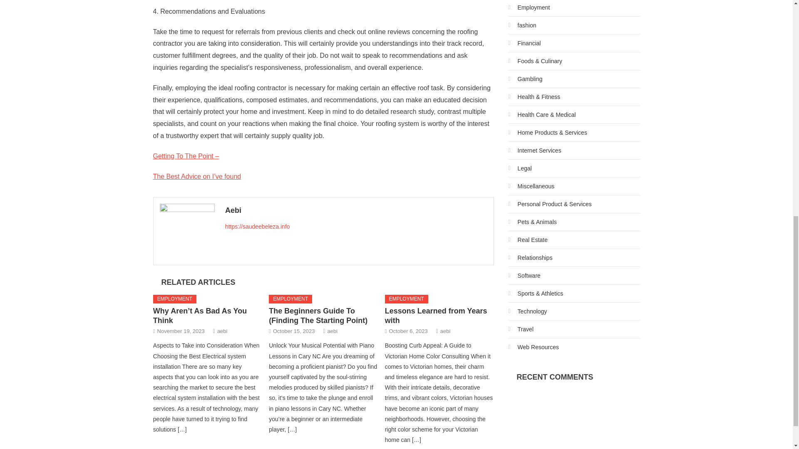 The width and height of the screenshot is (799, 449). I want to click on EMPLOYMENT, so click(175, 299).